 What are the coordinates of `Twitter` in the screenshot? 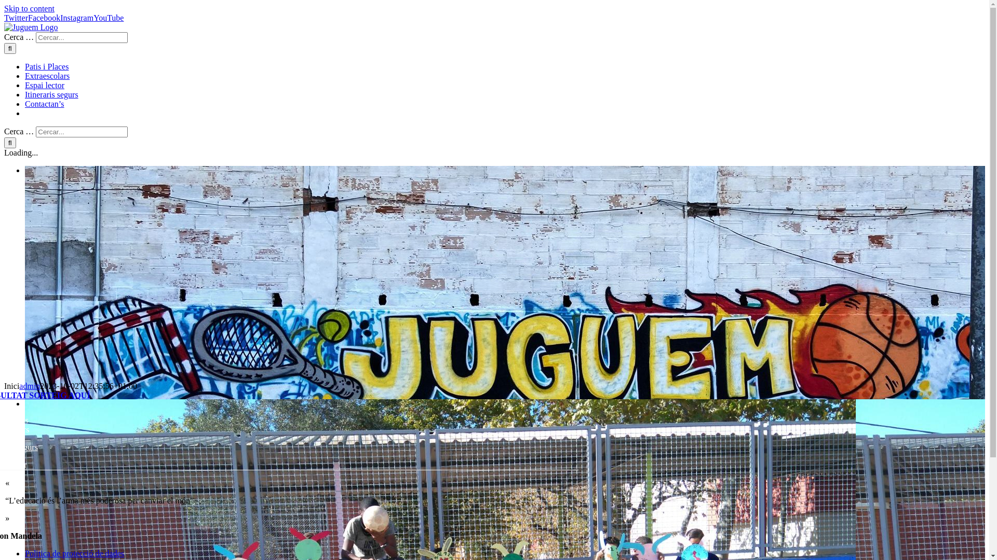 It's located at (16, 18).